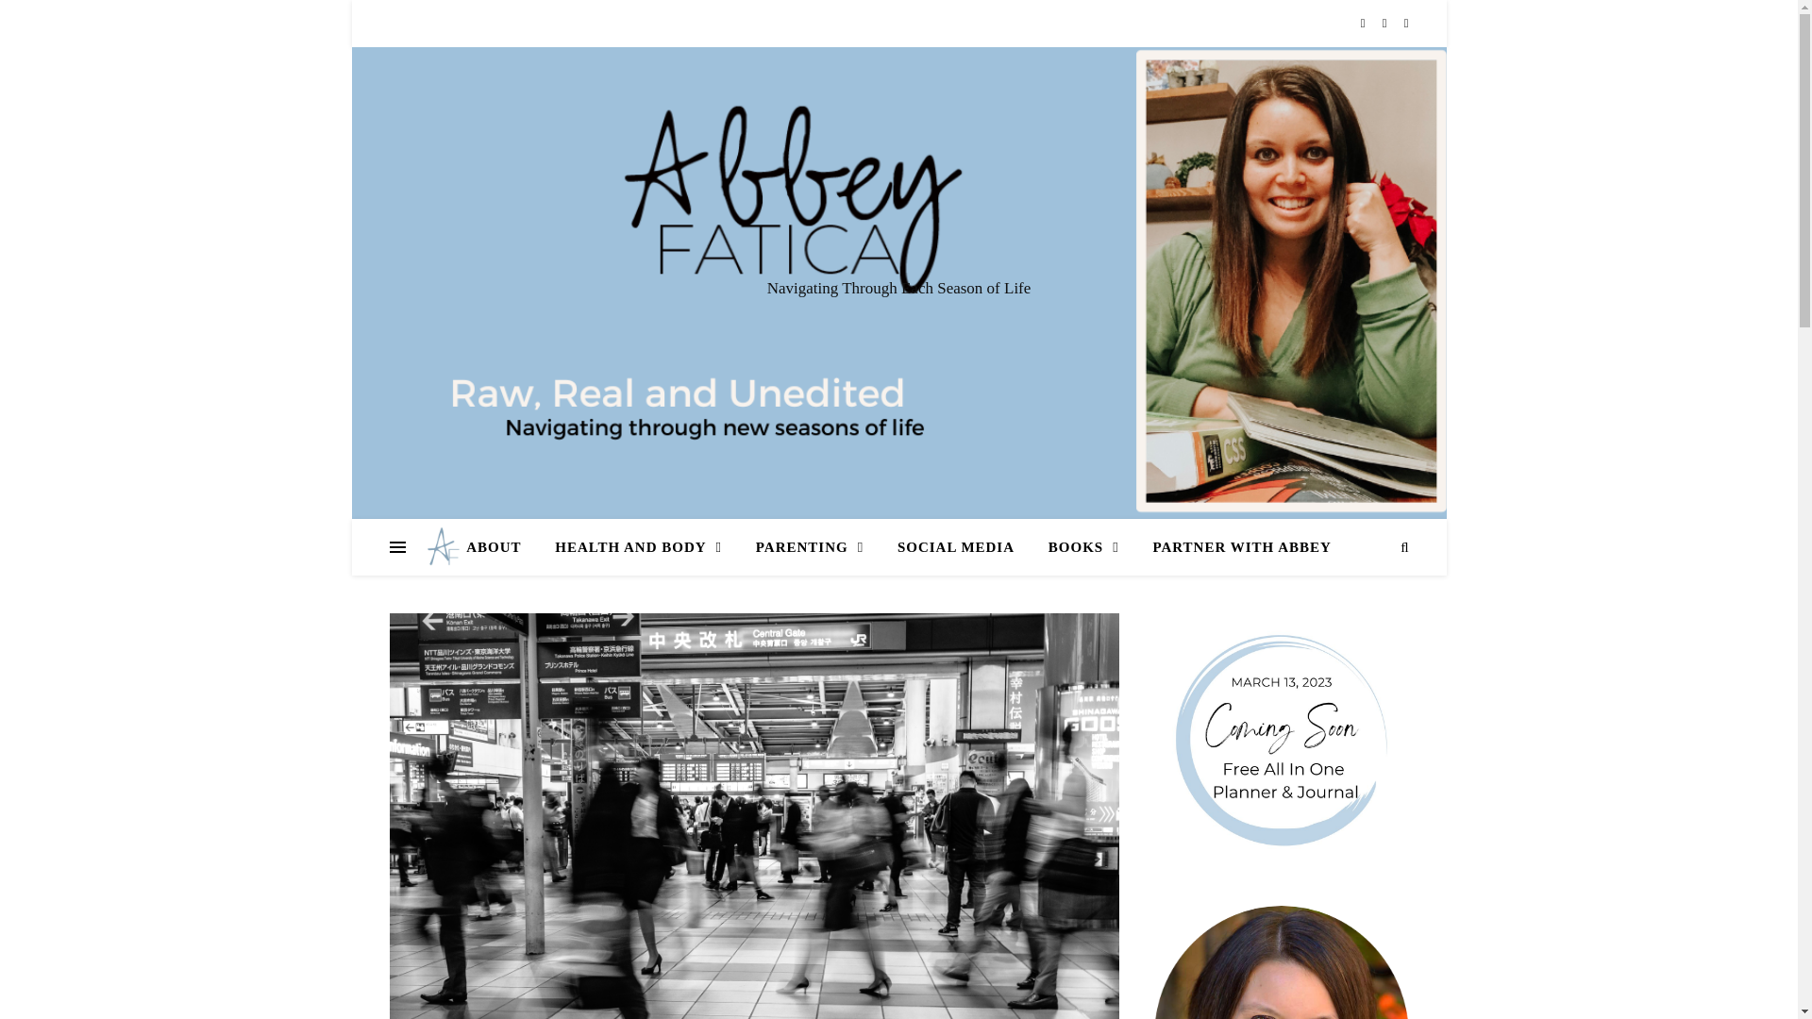 The height and width of the screenshot is (1019, 1812). Describe the element at coordinates (810, 547) in the screenshot. I see `PARENTING` at that location.